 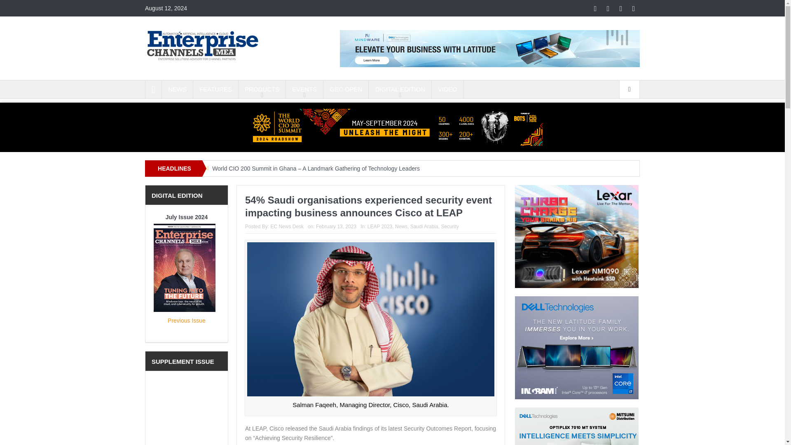 I want to click on View all posts in Saudi Arabia, so click(x=424, y=227).